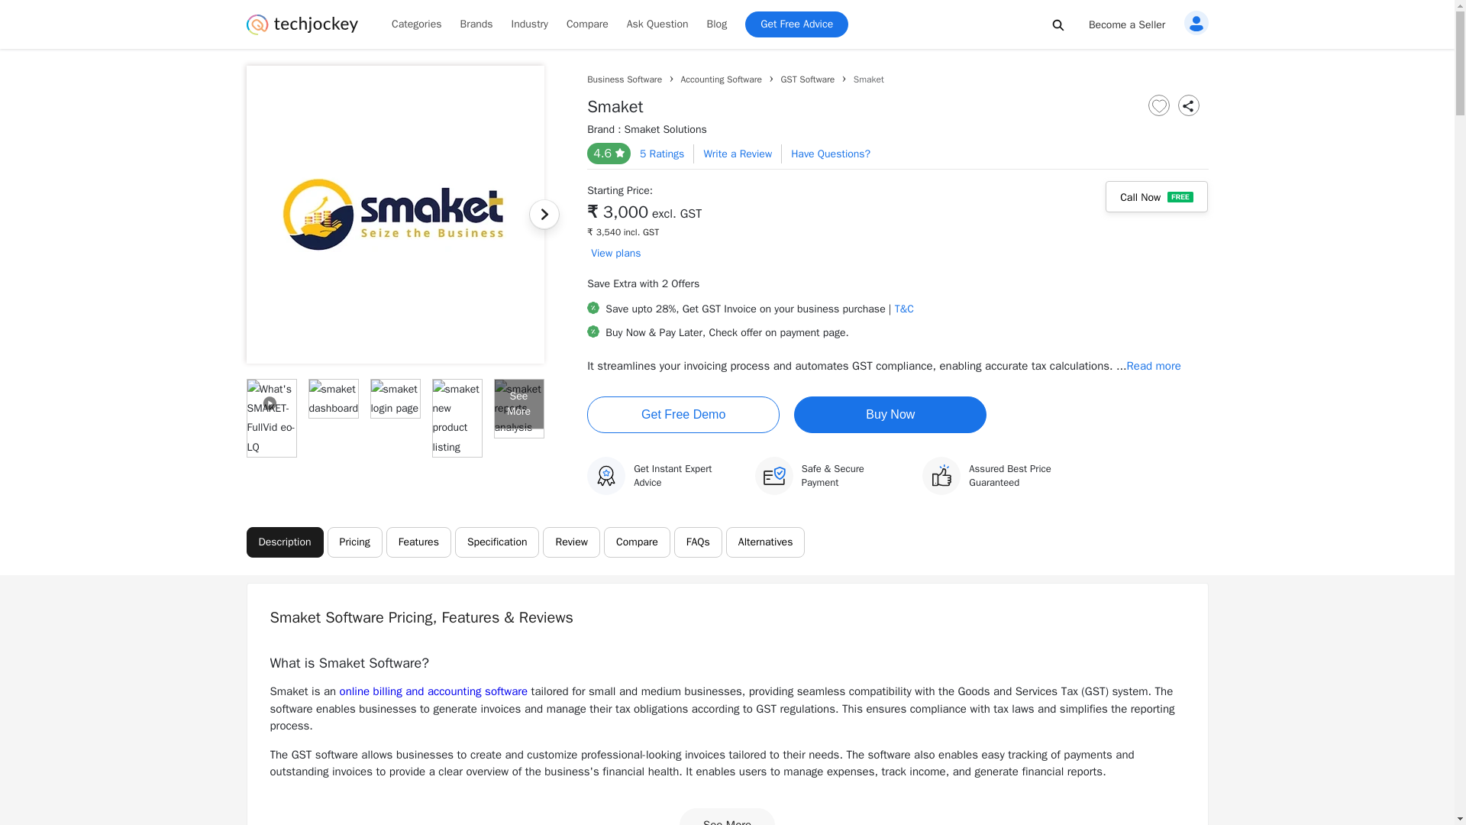  What do you see at coordinates (727, 817) in the screenshot?
I see `See More` at bounding box center [727, 817].